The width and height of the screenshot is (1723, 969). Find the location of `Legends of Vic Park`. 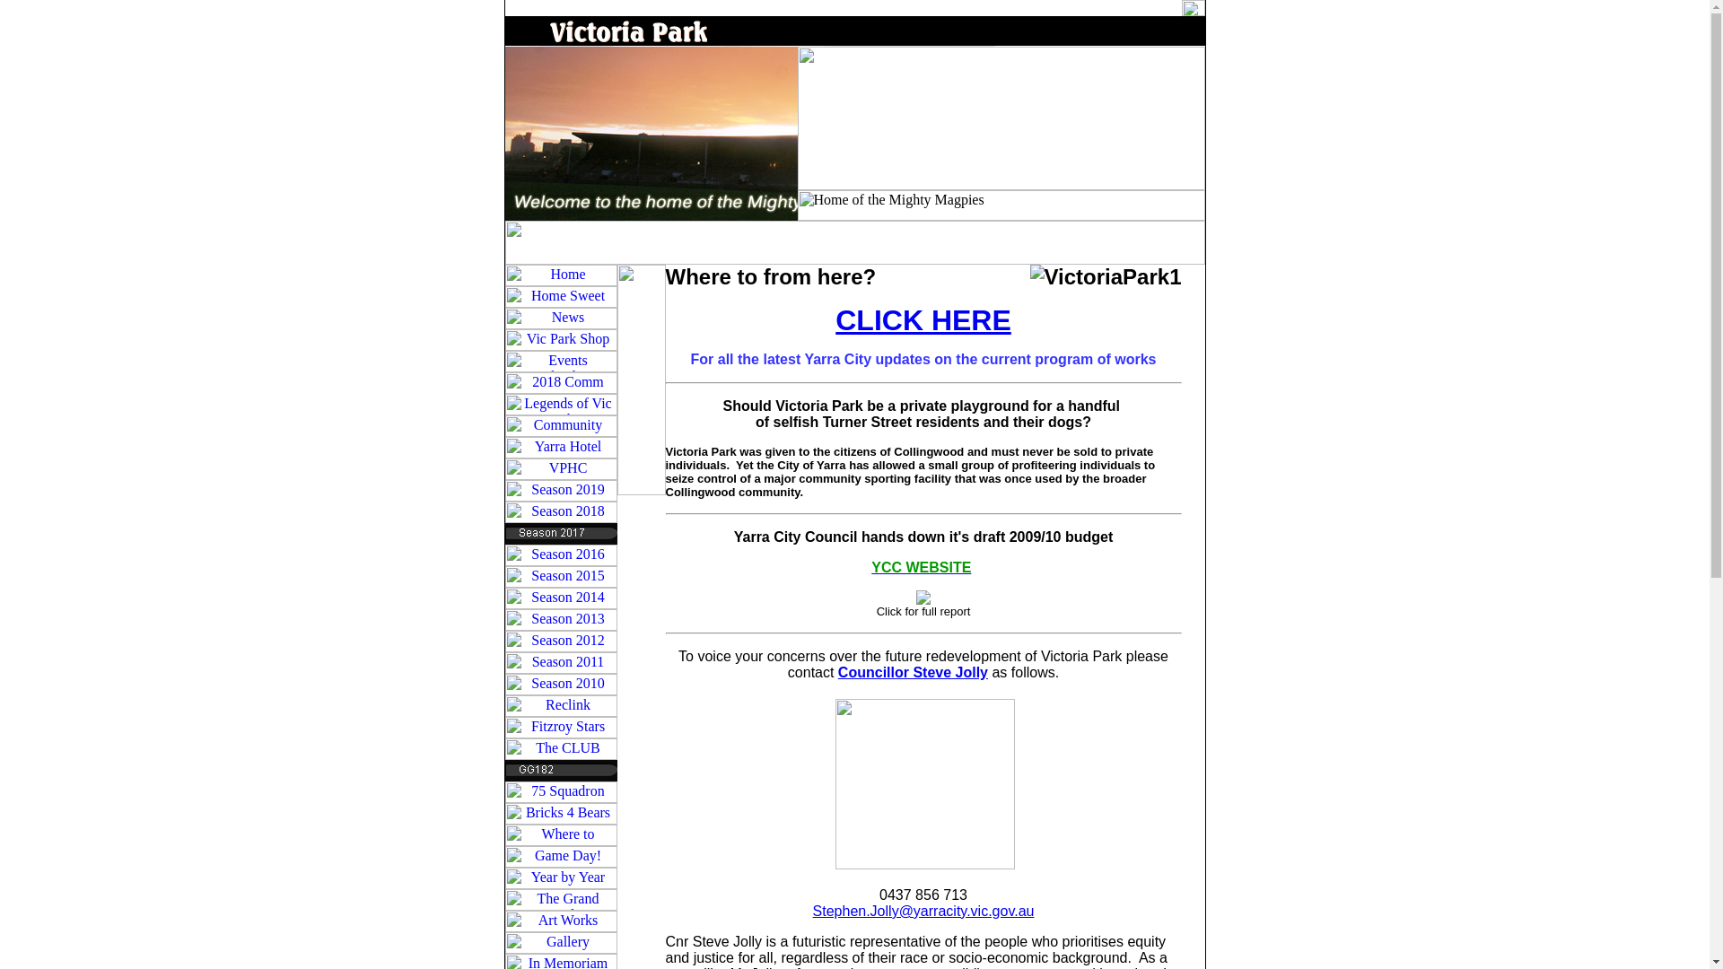

Legends of Vic Park is located at coordinates (560, 405).